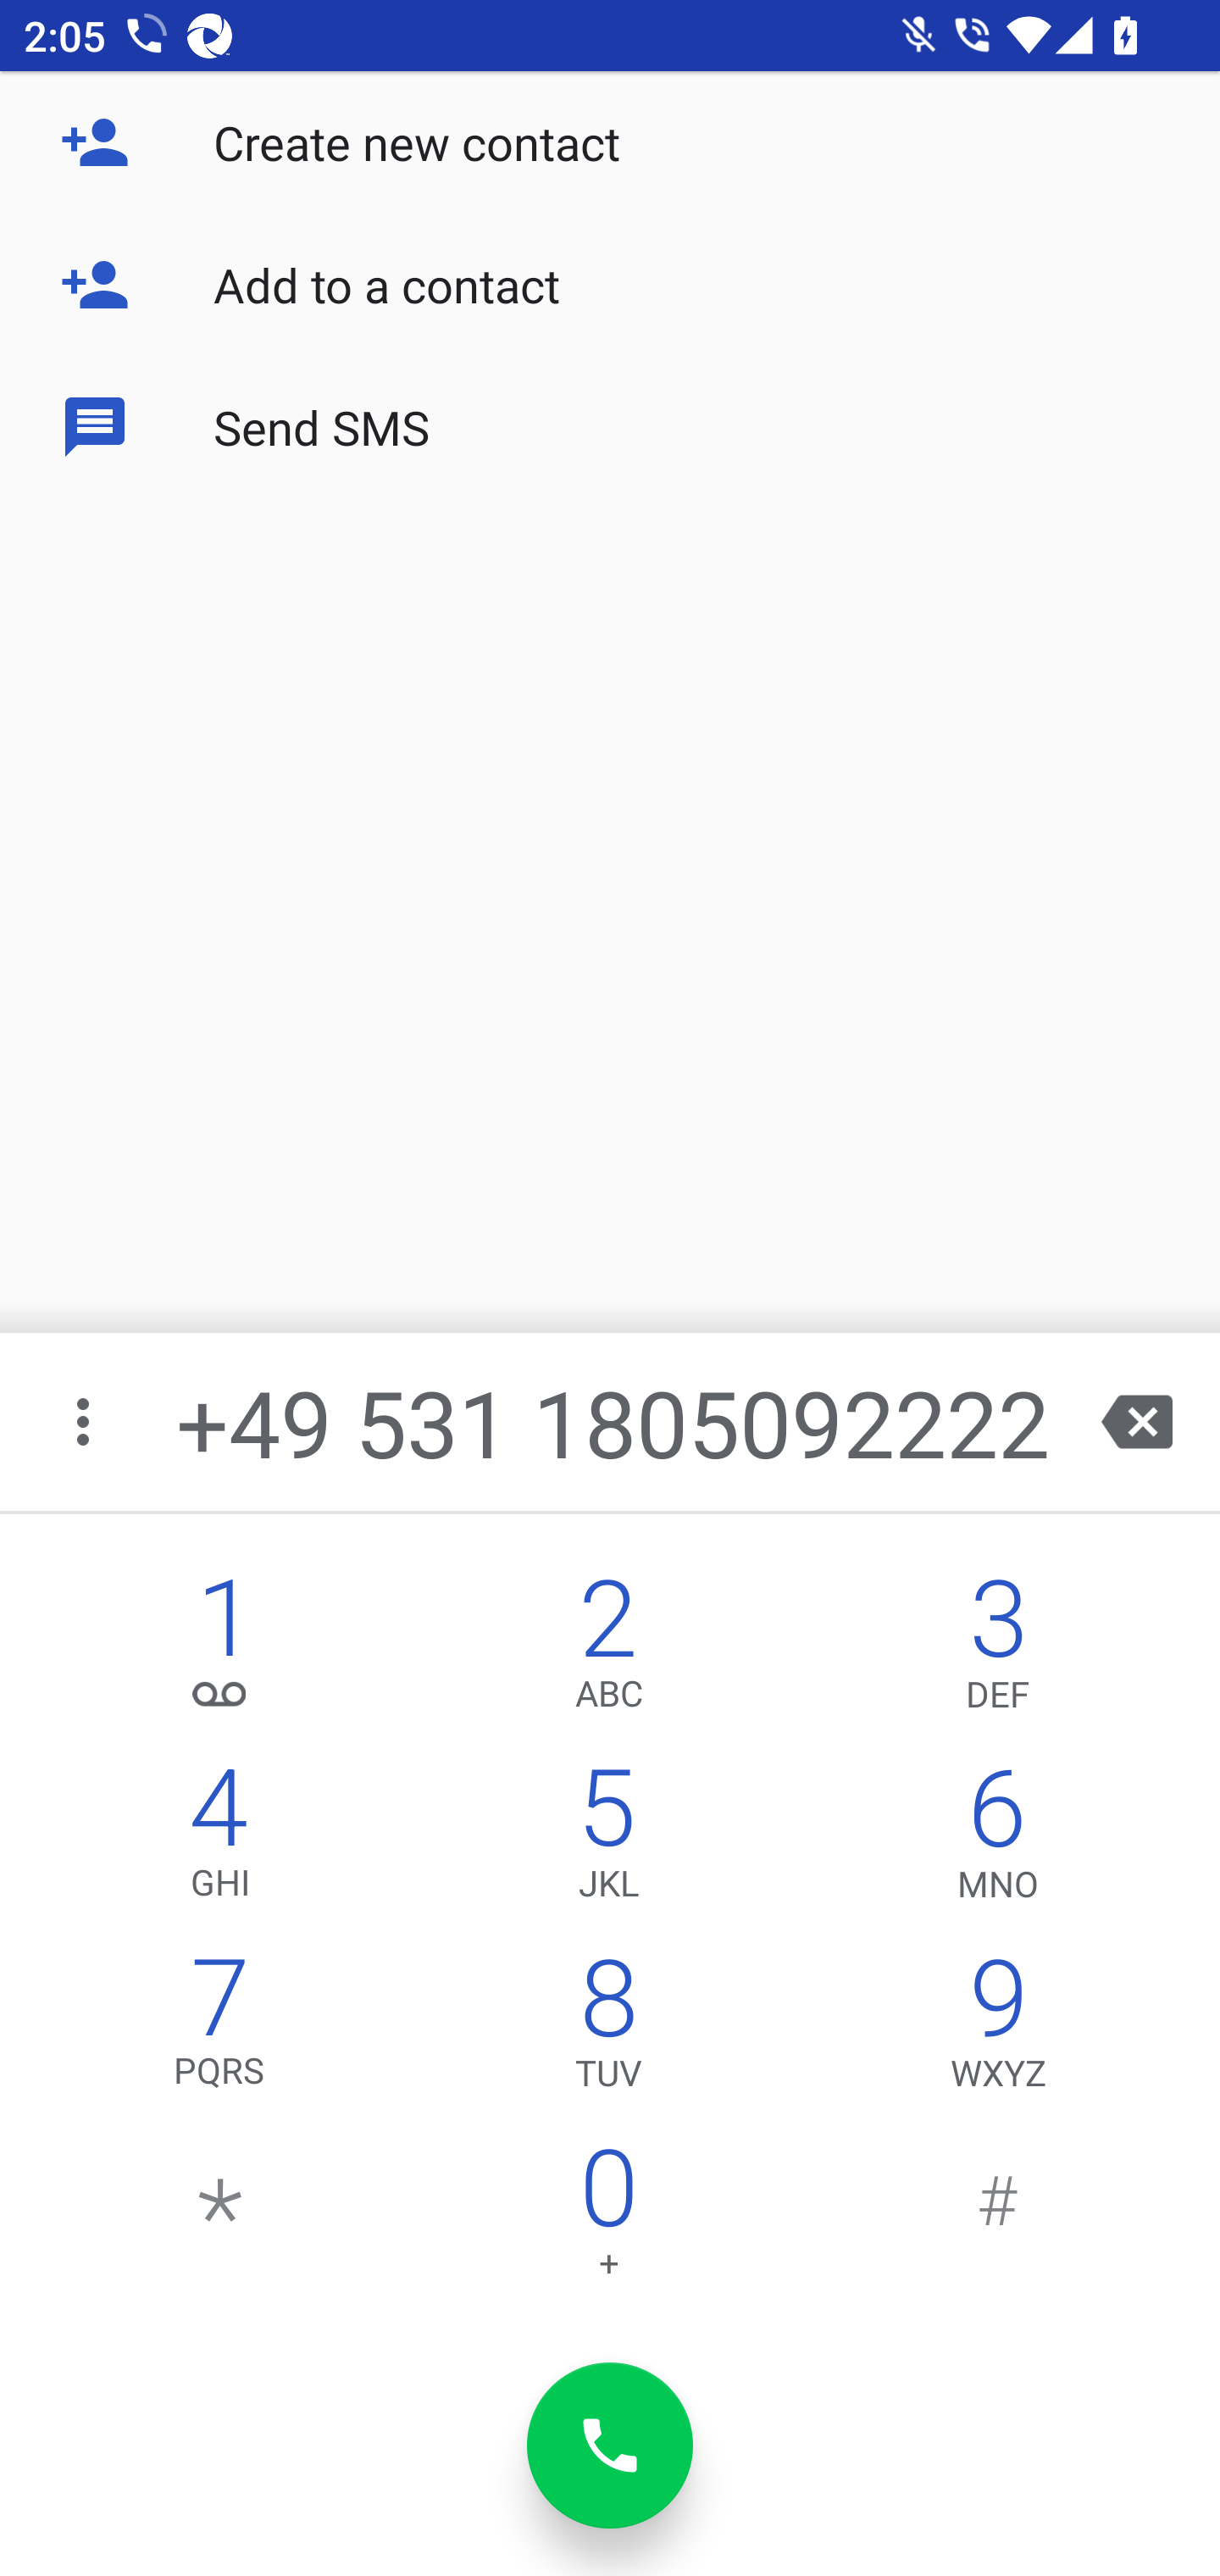 The height and width of the screenshot is (2576, 1220). What do you see at coordinates (608, 2220) in the screenshot?
I see `0 0 +` at bounding box center [608, 2220].